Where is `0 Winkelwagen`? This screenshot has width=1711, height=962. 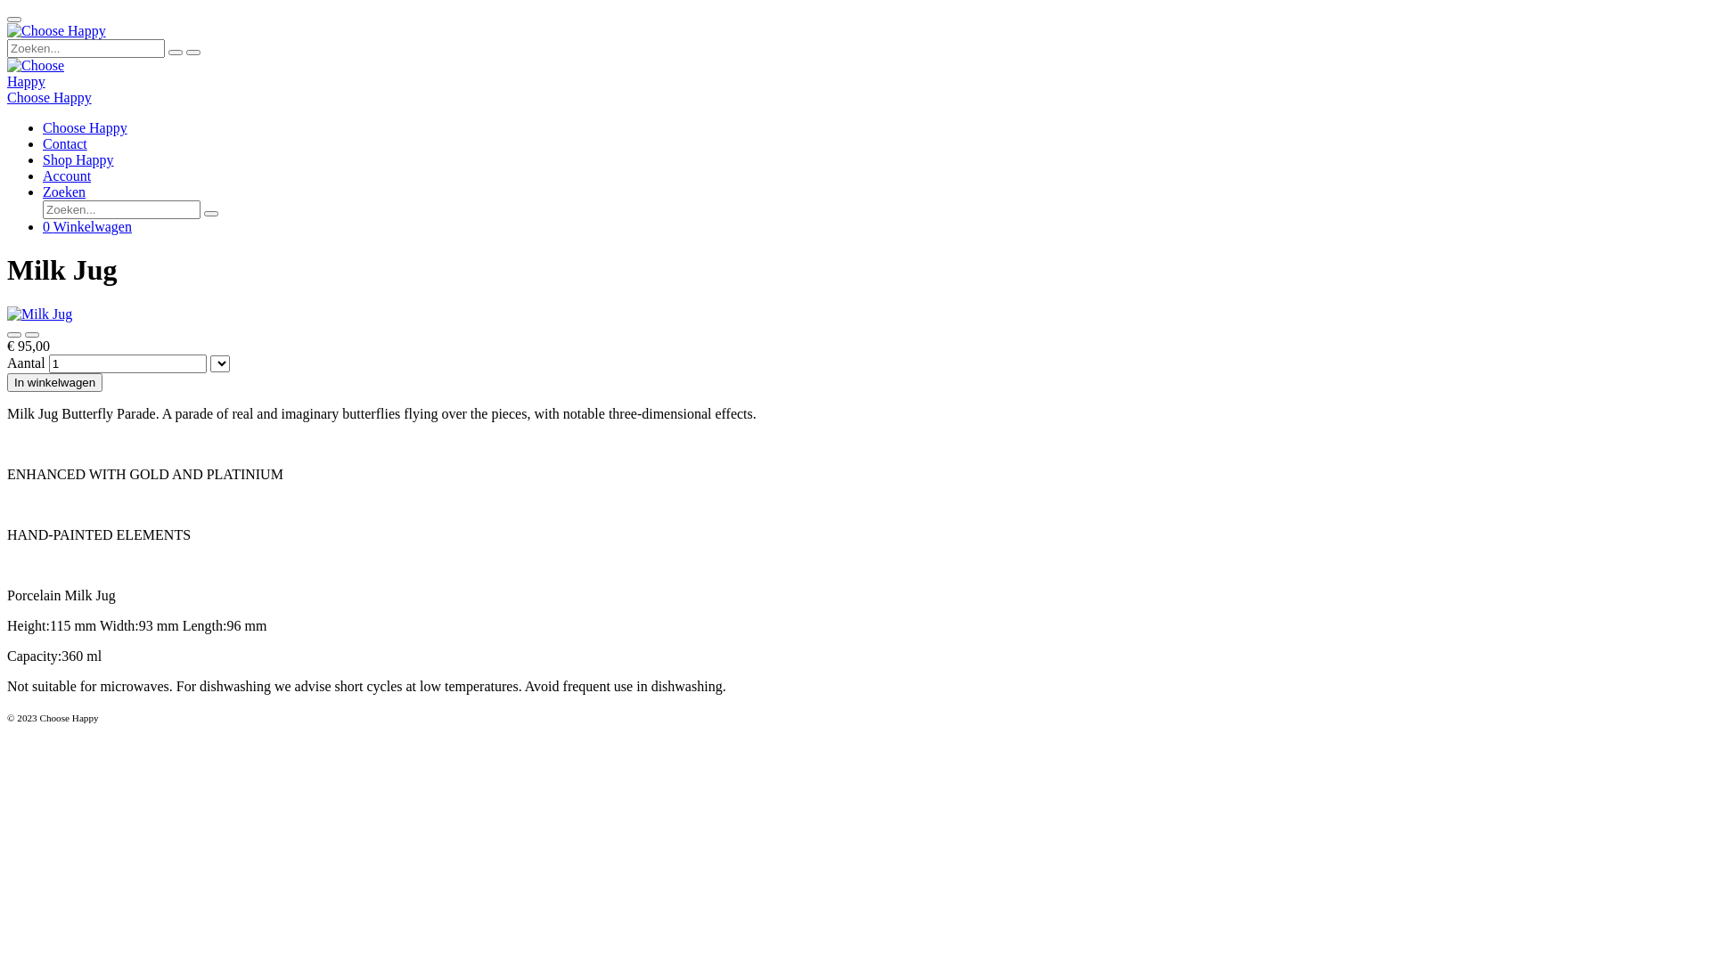 0 Winkelwagen is located at coordinates (87, 226).